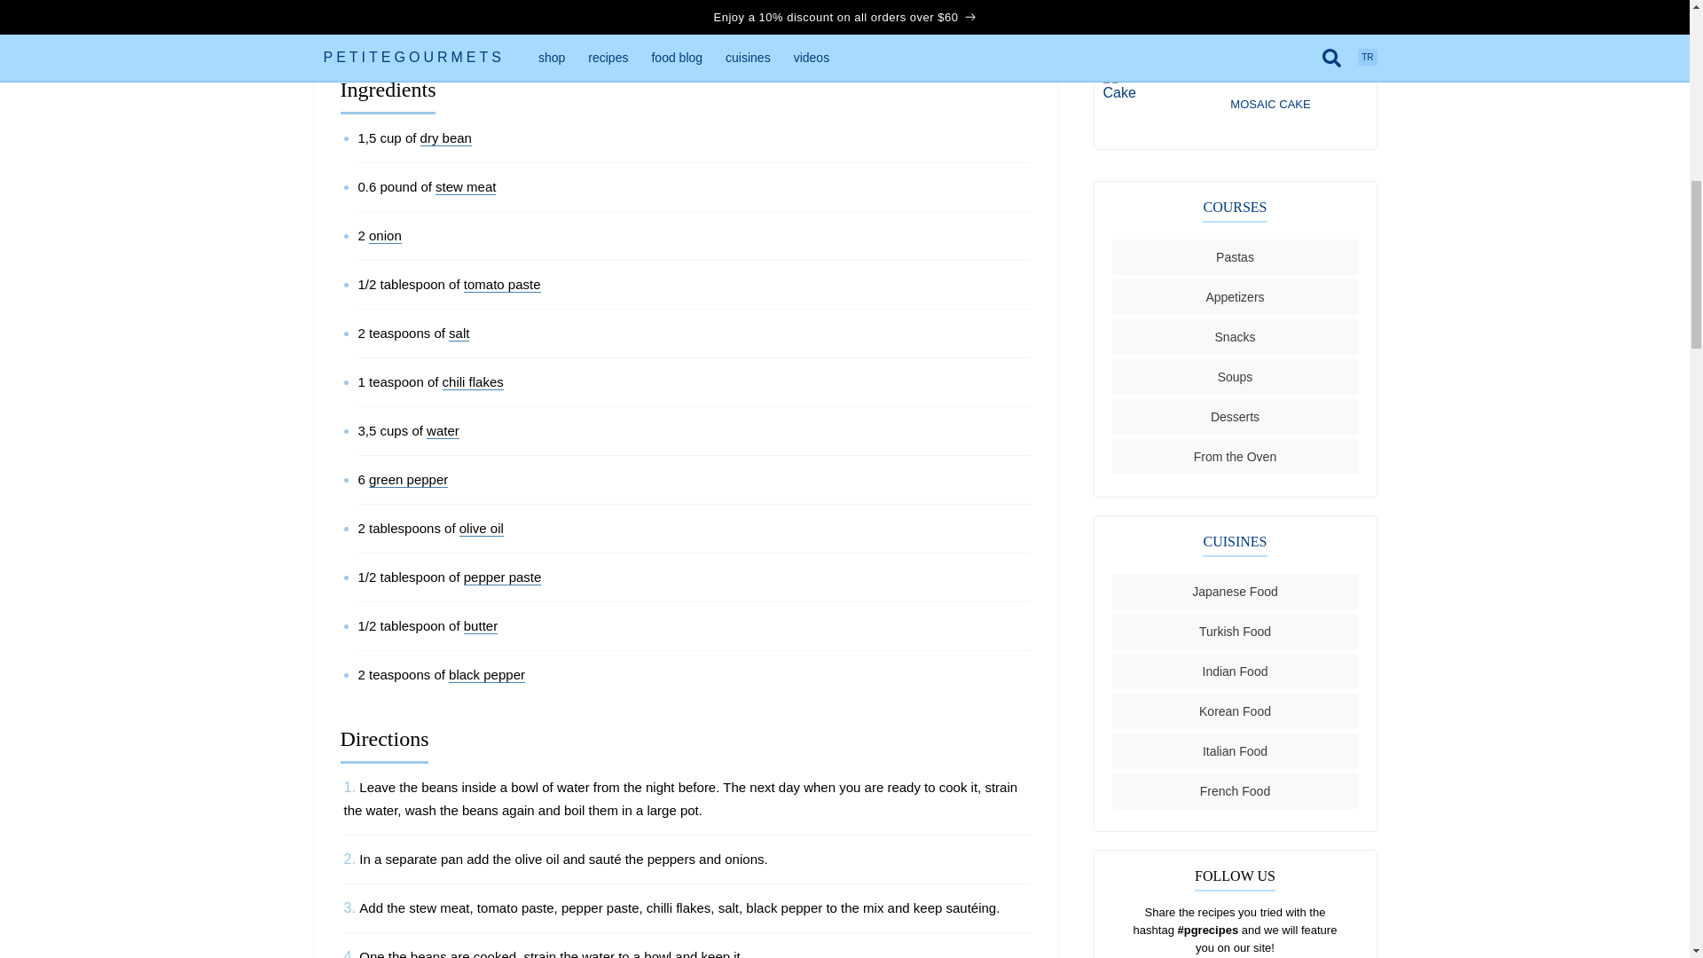 This screenshot has width=1703, height=958. I want to click on dry bean, so click(445, 138).